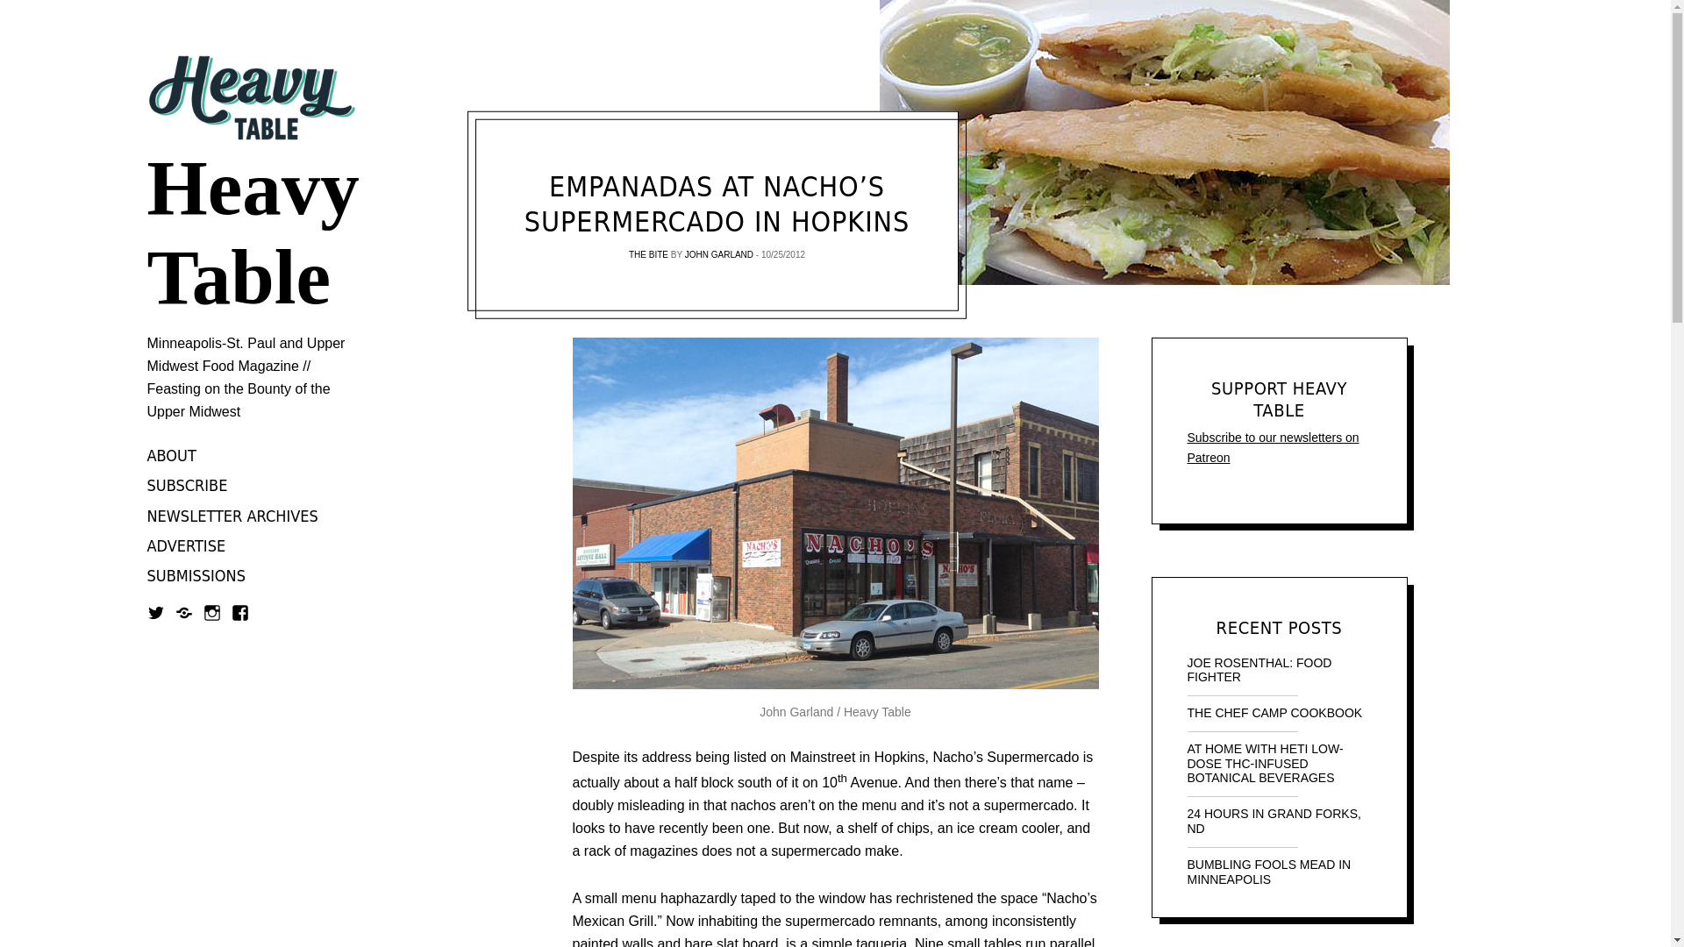  What do you see at coordinates (253, 233) in the screenshot?
I see `Heavy Table` at bounding box center [253, 233].